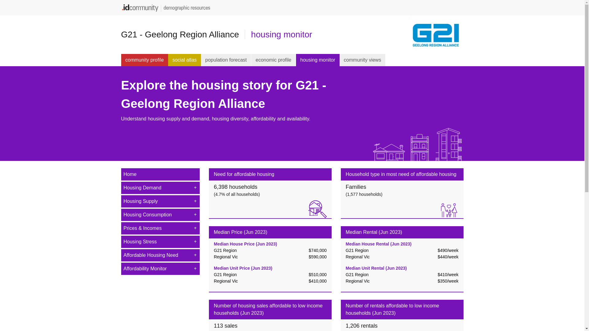 This screenshot has height=331, width=589. What do you see at coordinates (160, 215) in the screenshot?
I see `Housing Consumption` at bounding box center [160, 215].